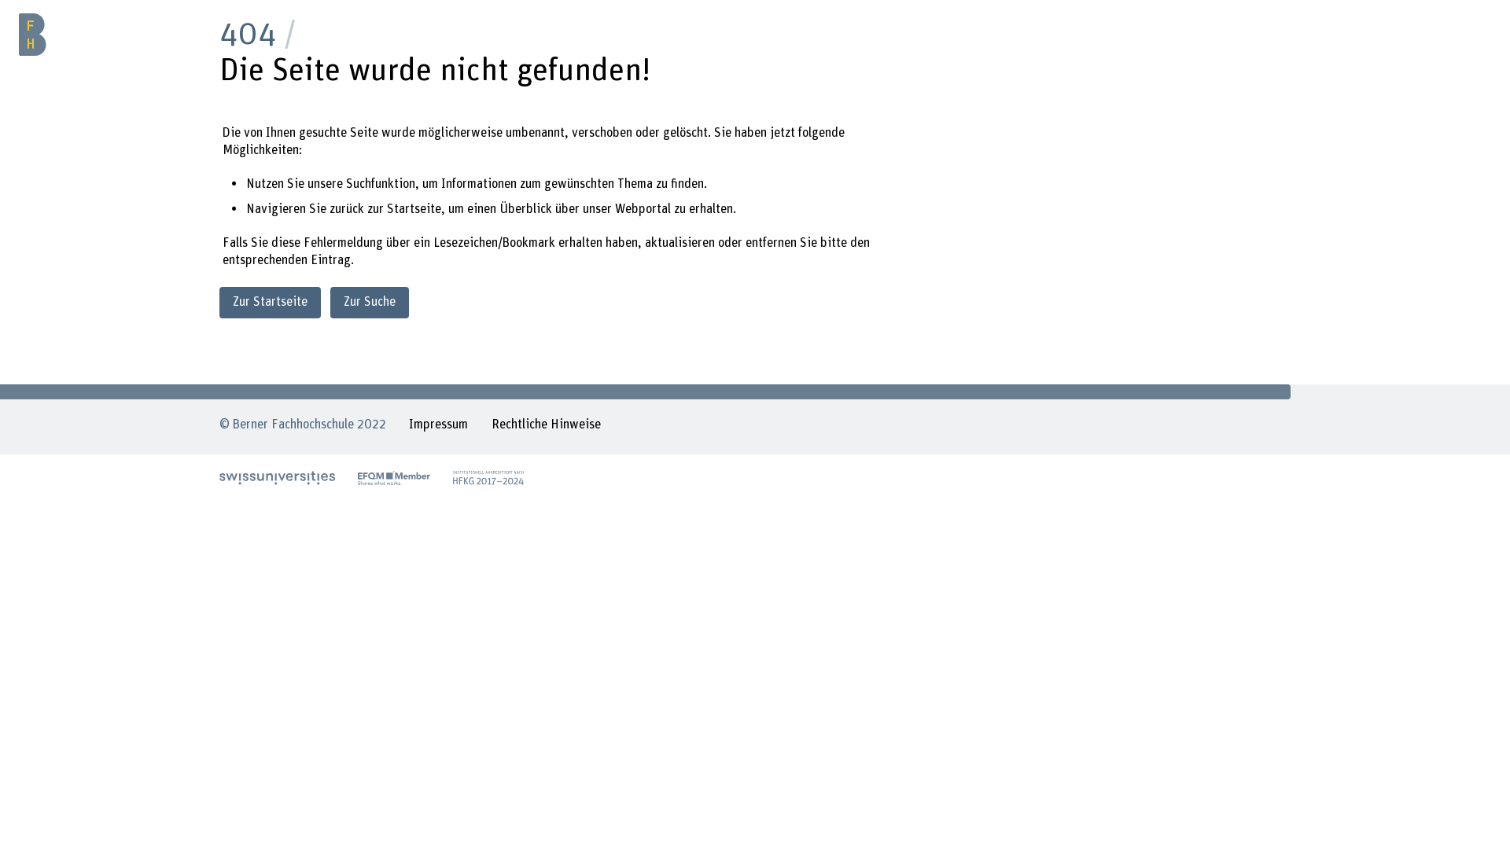  What do you see at coordinates (546, 427) in the screenshot?
I see `Rechtliche Hinweise` at bounding box center [546, 427].